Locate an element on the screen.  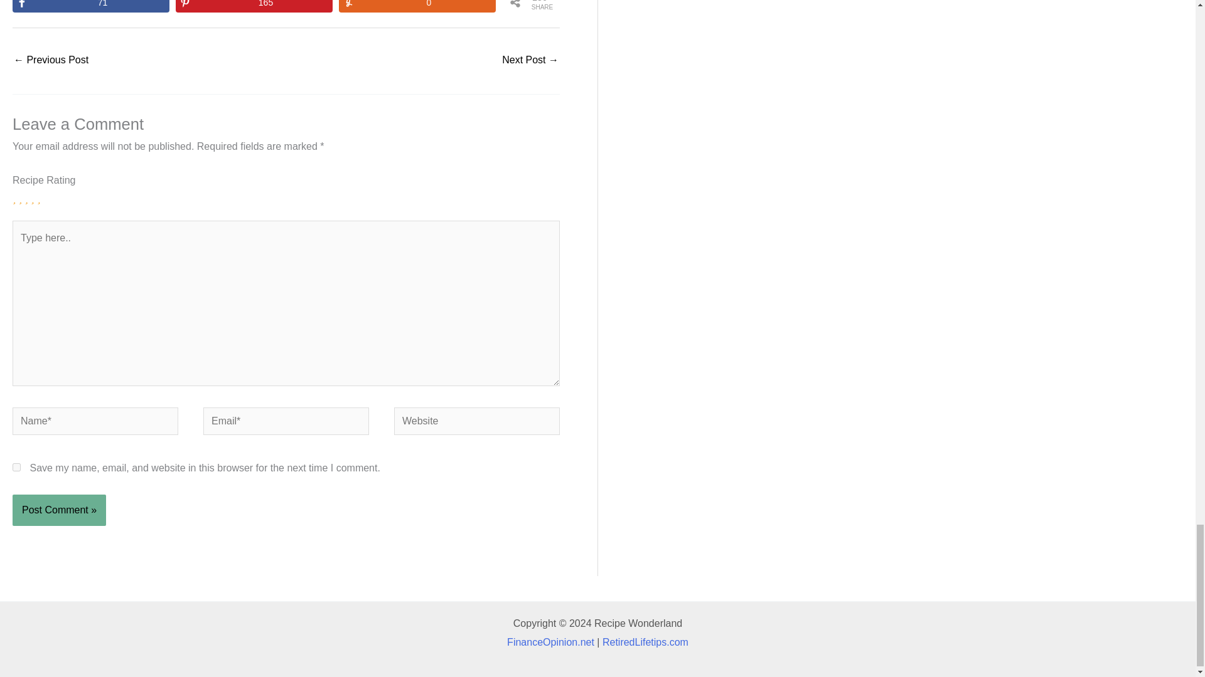
Not at all useful is located at coordinates (14, 198).